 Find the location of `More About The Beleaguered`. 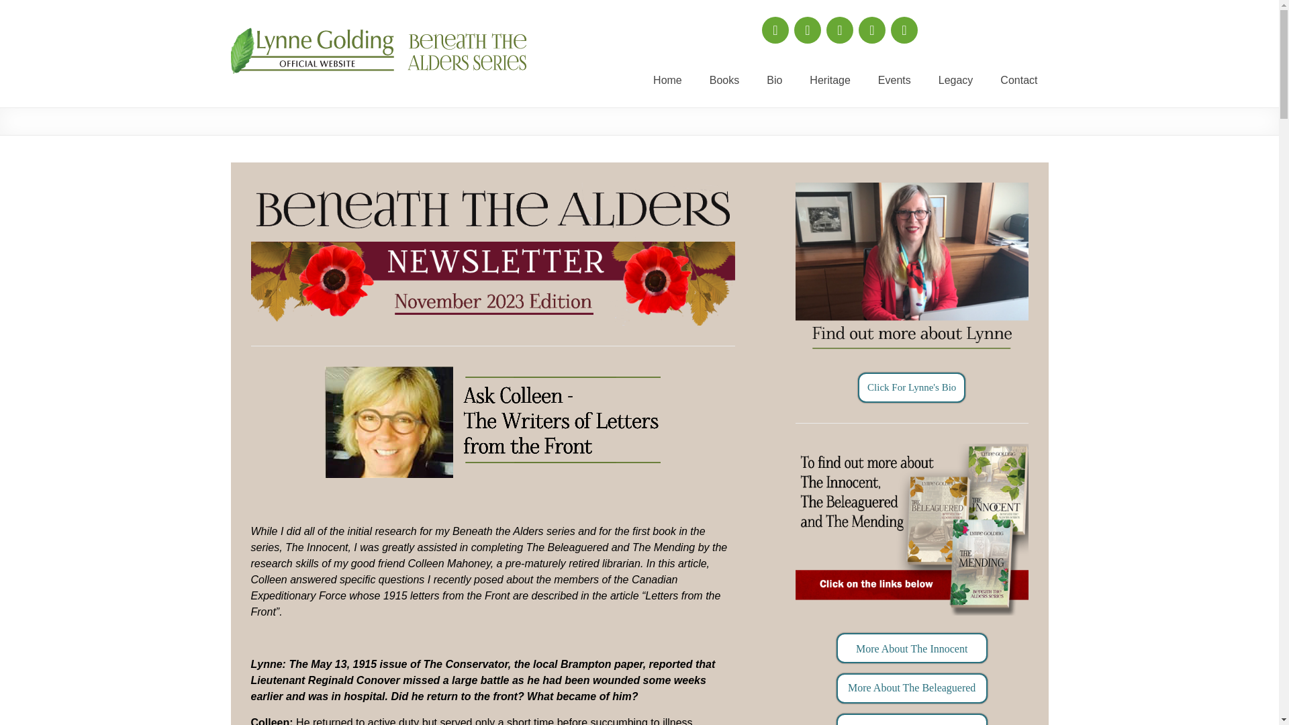

More About The Beleaguered is located at coordinates (912, 688).